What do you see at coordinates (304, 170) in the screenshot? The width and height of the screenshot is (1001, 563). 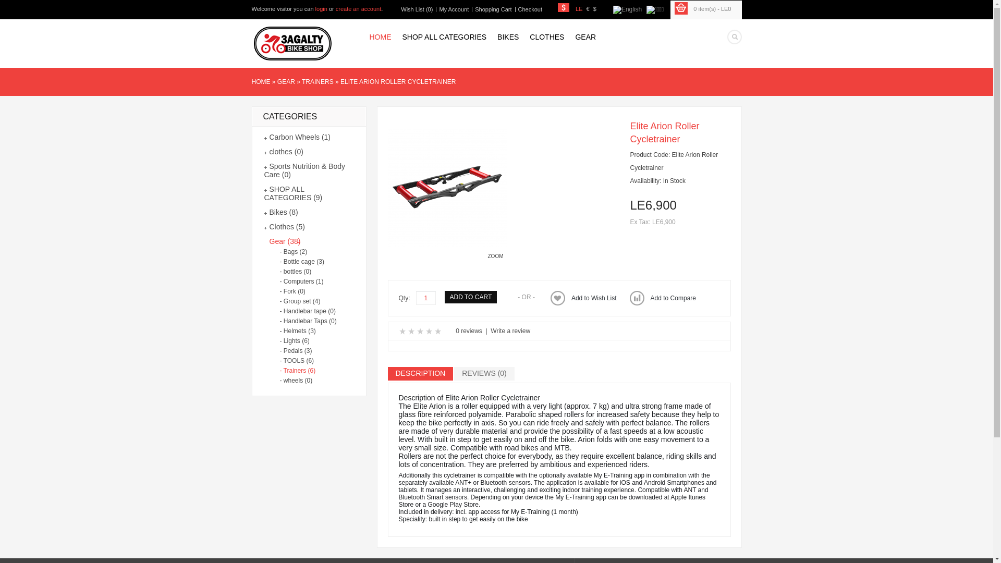 I see `Sports Nutrition & Body Care (0)` at bounding box center [304, 170].